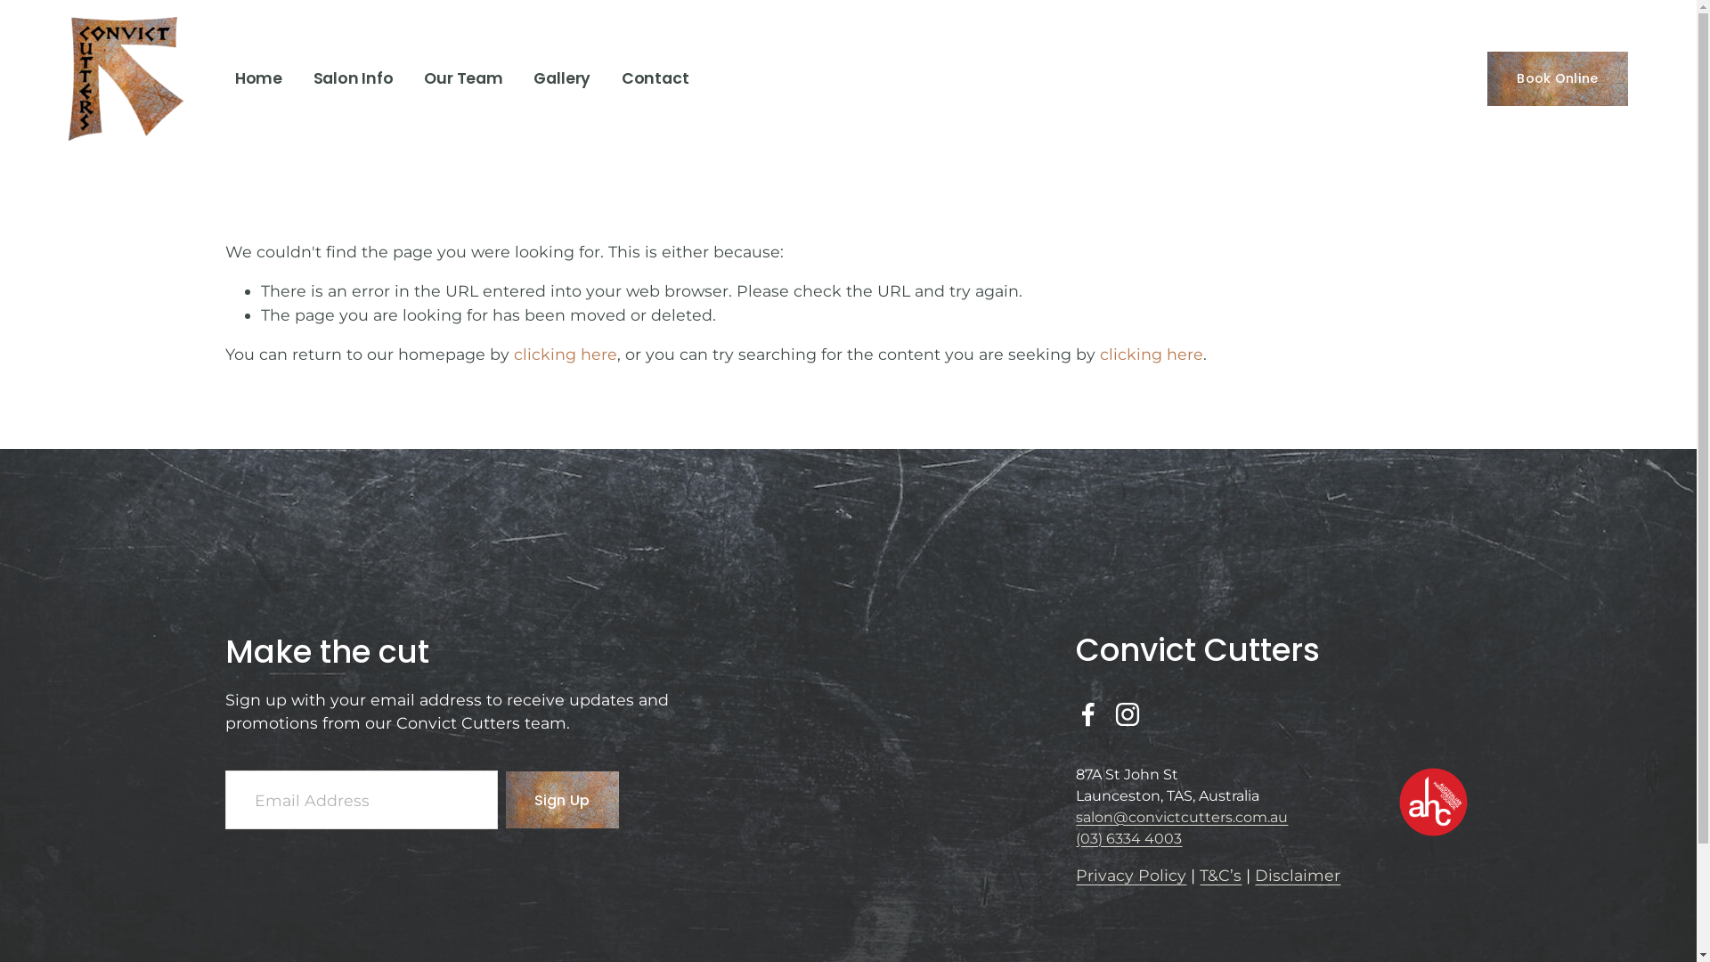 The height and width of the screenshot is (962, 1710). Describe the element at coordinates (1298, 876) in the screenshot. I see `Disclaimer` at that location.